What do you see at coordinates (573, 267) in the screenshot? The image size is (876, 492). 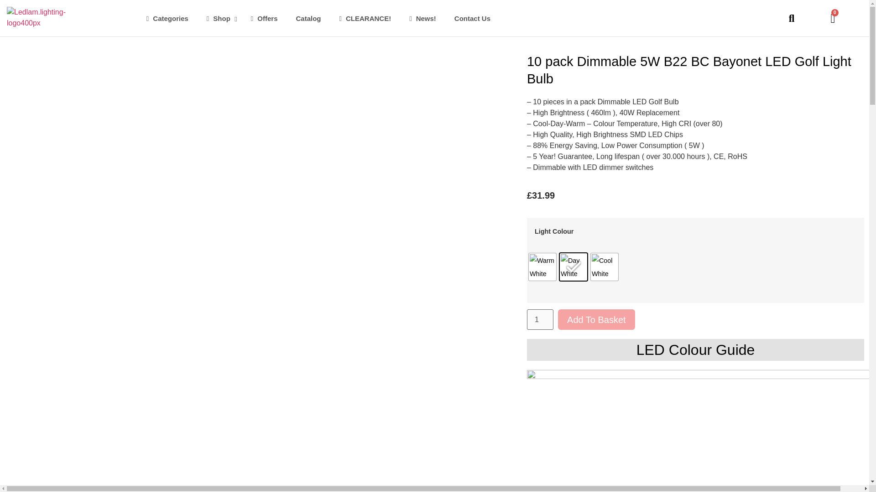 I see `Day White` at bounding box center [573, 267].